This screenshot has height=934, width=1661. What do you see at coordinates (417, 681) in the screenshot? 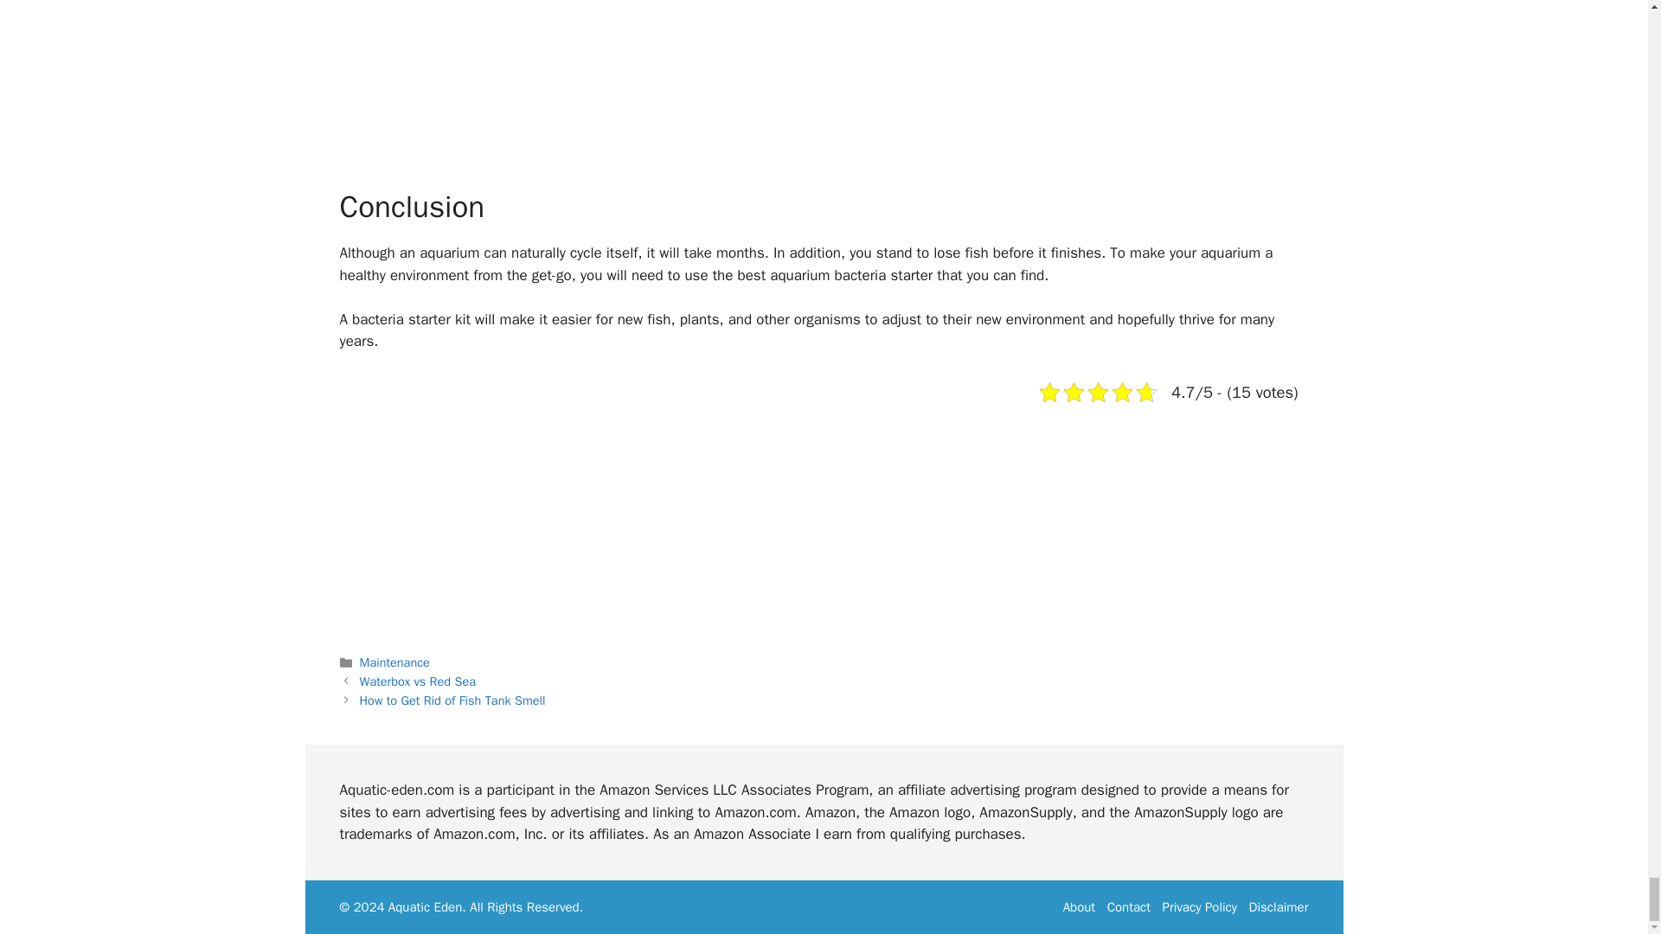
I see `Waterbox vs Red Sea` at bounding box center [417, 681].